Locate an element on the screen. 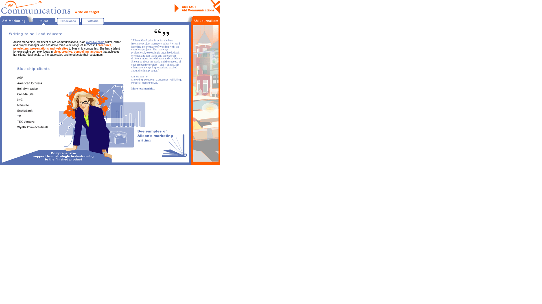  More testimonials... is located at coordinates (143, 88).